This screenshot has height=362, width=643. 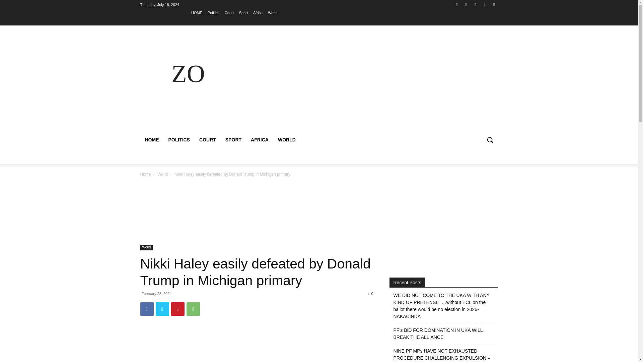 What do you see at coordinates (258, 12) in the screenshot?
I see `Africa` at bounding box center [258, 12].